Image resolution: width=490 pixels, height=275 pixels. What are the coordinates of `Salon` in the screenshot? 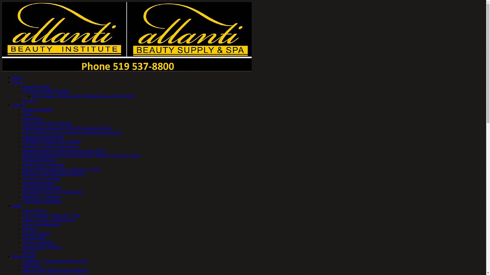 It's located at (17, 206).